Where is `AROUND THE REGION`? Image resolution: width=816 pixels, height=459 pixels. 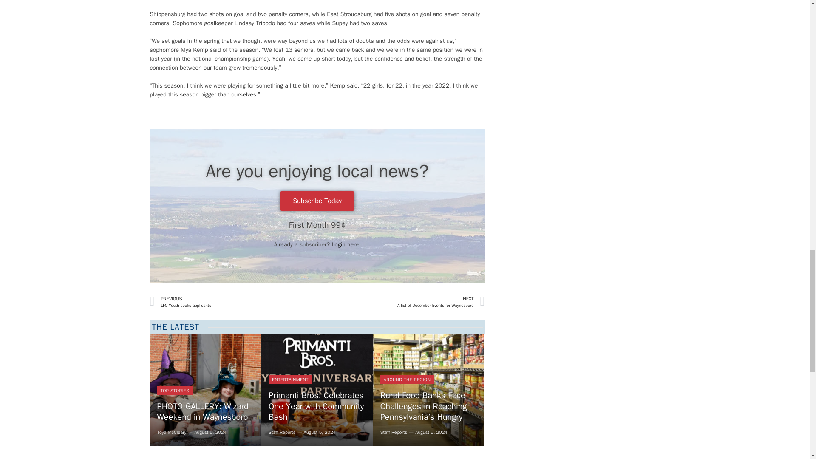 AROUND THE REGION is located at coordinates (317, 390).